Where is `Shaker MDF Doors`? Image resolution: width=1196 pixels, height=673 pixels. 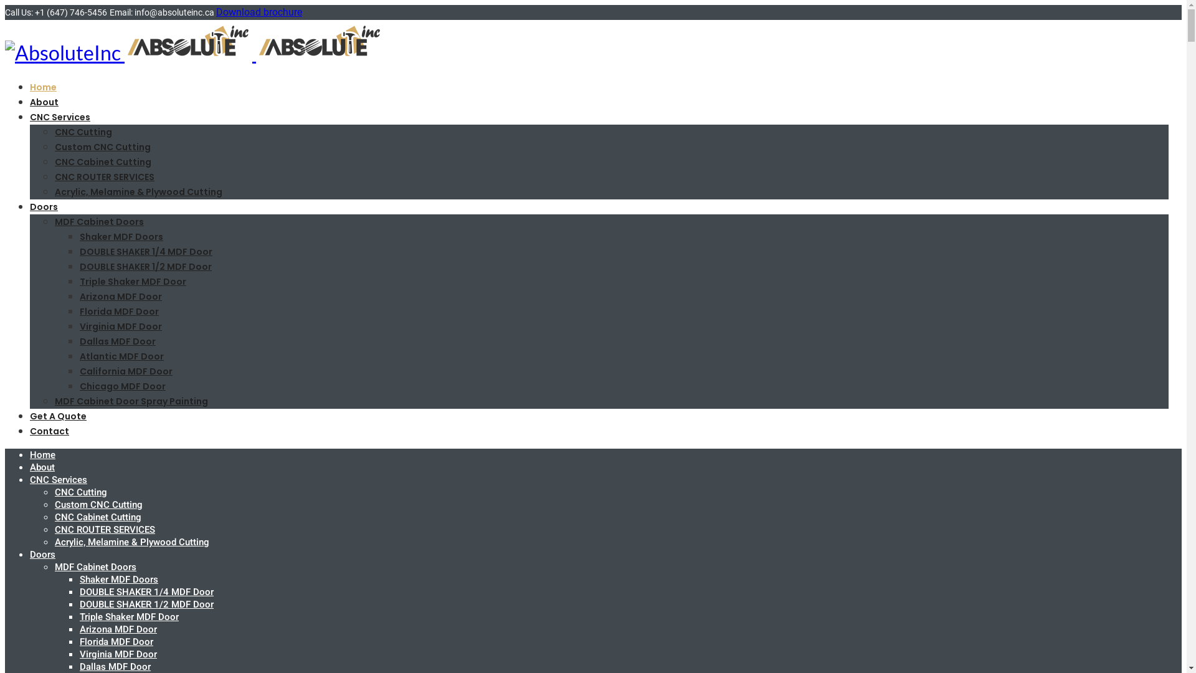 Shaker MDF Doors is located at coordinates (119, 580).